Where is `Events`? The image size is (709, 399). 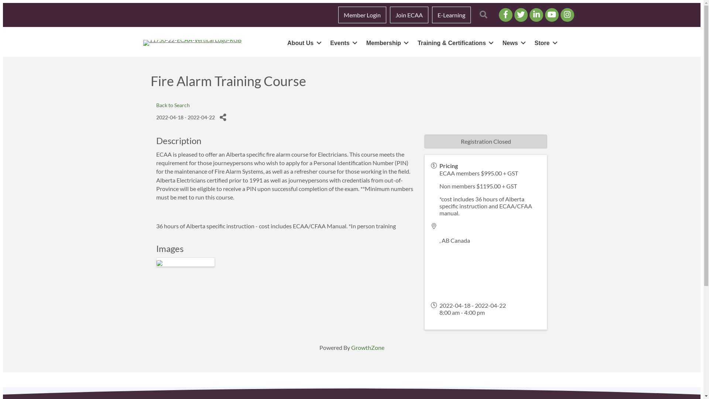
Events is located at coordinates (342, 43).